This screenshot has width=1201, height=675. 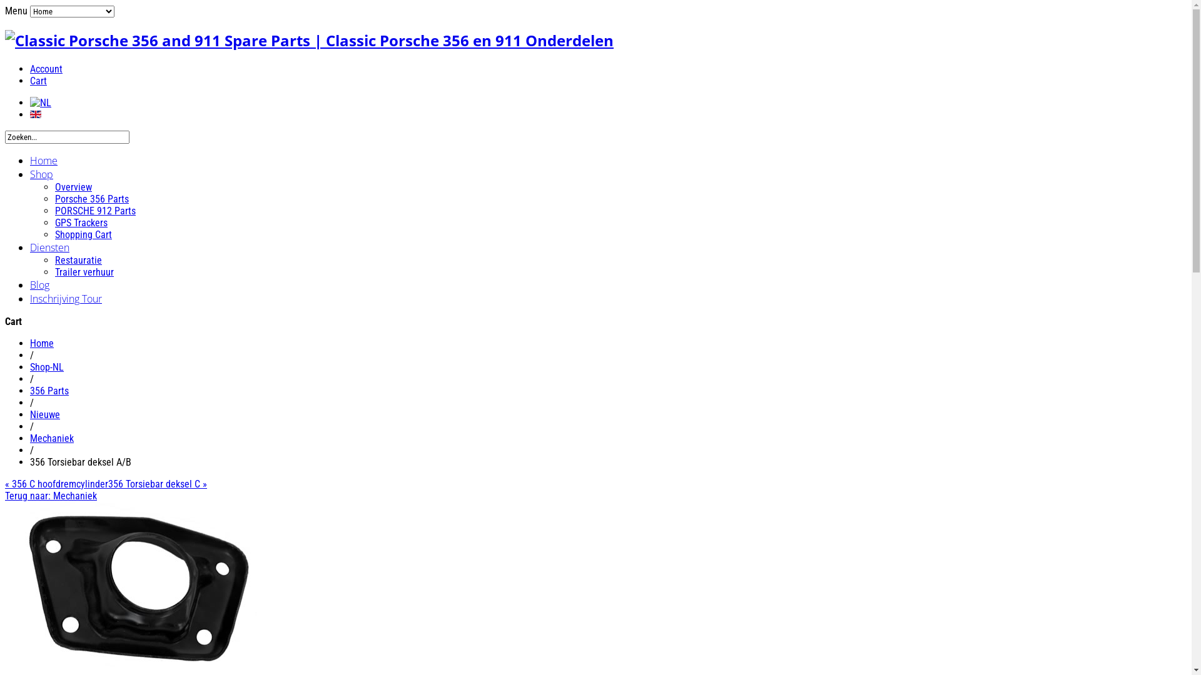 What do you see at coordinates (92, 199) in the screenshot?
I see `Porsche 356 Parts` at bounding box center [92, 199].